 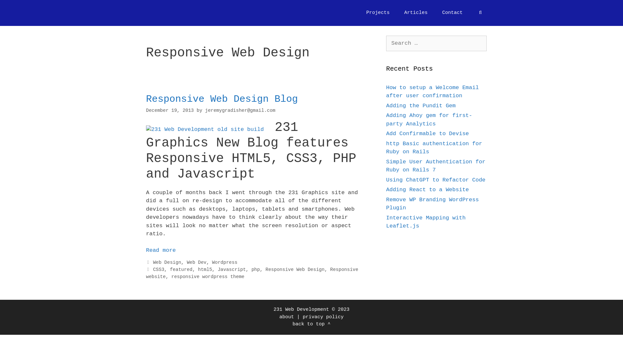 I want to click on Articles, so click(x=416, y=13).